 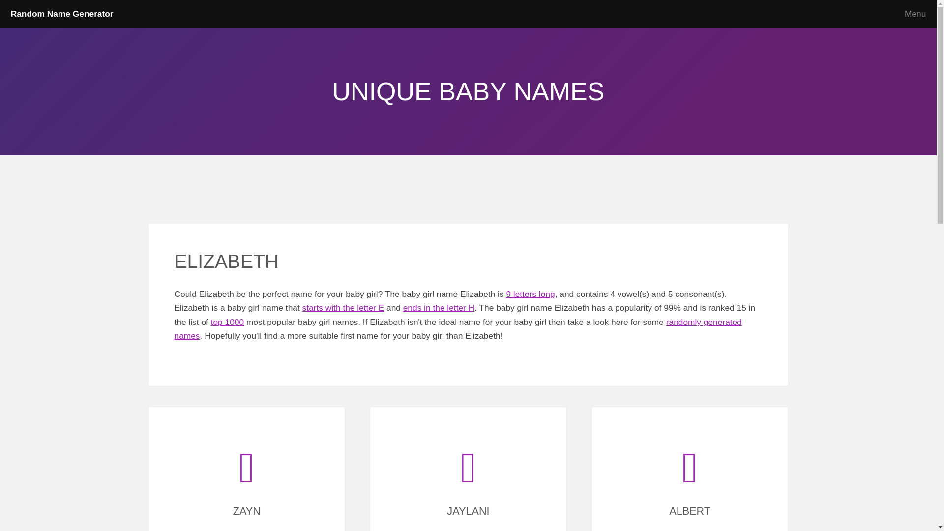 What do you see at coordinates (439, 308) in the screenshot?
I see `ends in the letter H` at bounding box center [439, 308].